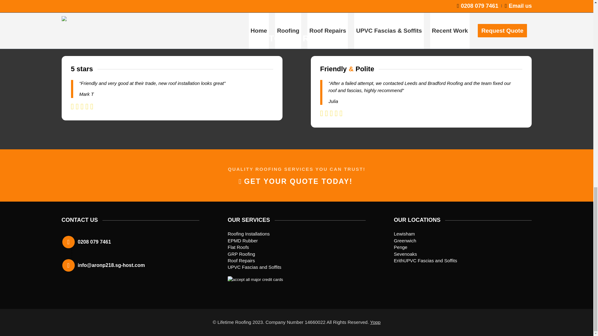  I want to click on Roofing Installations, so click(249, 234).